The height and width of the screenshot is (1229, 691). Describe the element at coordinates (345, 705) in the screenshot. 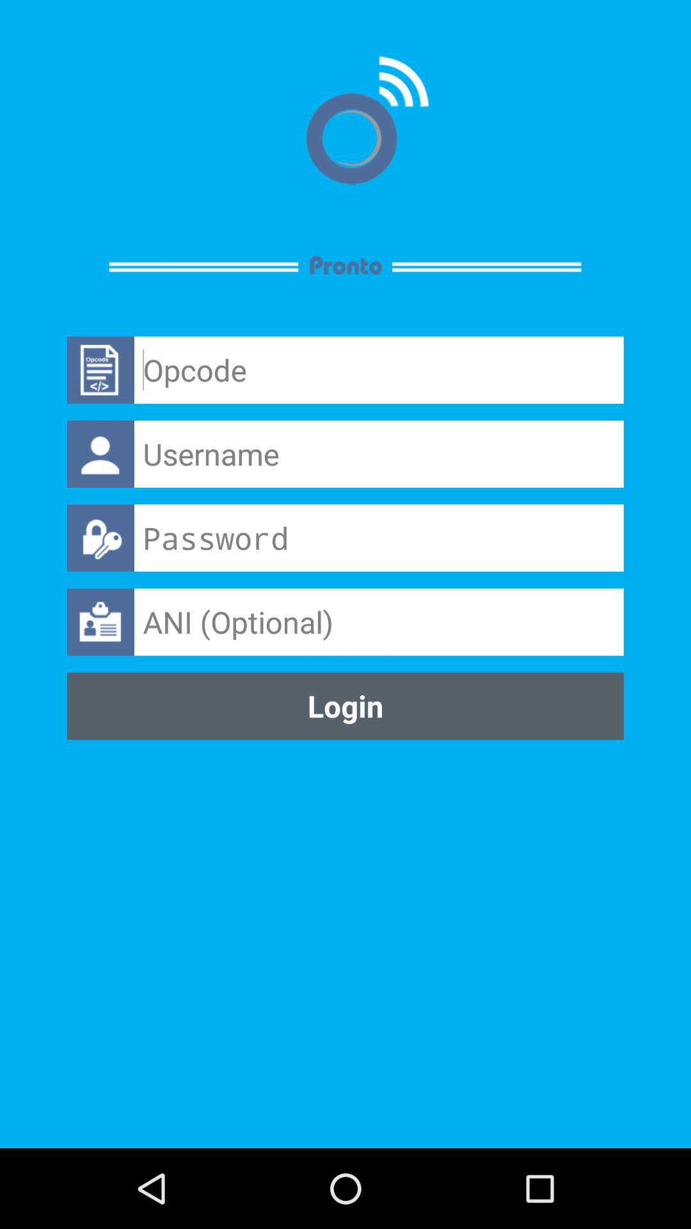

I see `choose the login icon` at that location.